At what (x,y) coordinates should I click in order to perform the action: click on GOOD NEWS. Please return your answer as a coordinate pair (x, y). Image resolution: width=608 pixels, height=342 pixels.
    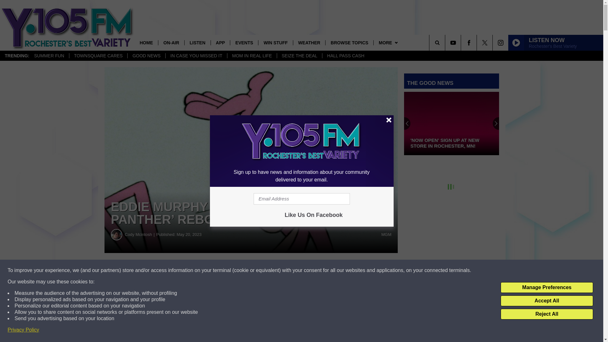
    Looking at the image, I should click on (146, 56).